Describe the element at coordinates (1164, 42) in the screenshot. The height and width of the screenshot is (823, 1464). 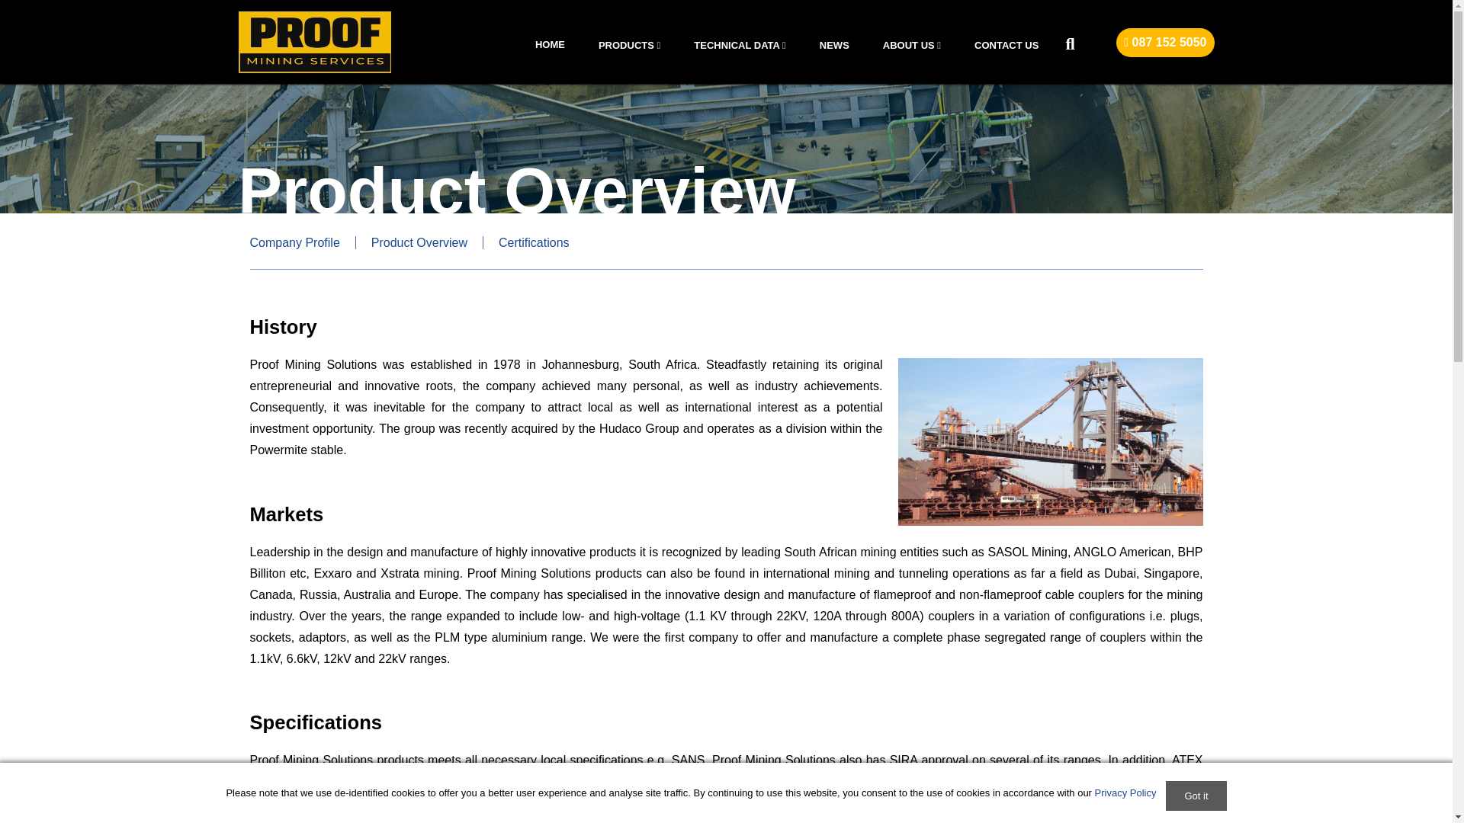
I see `087 152 5050` at that location.